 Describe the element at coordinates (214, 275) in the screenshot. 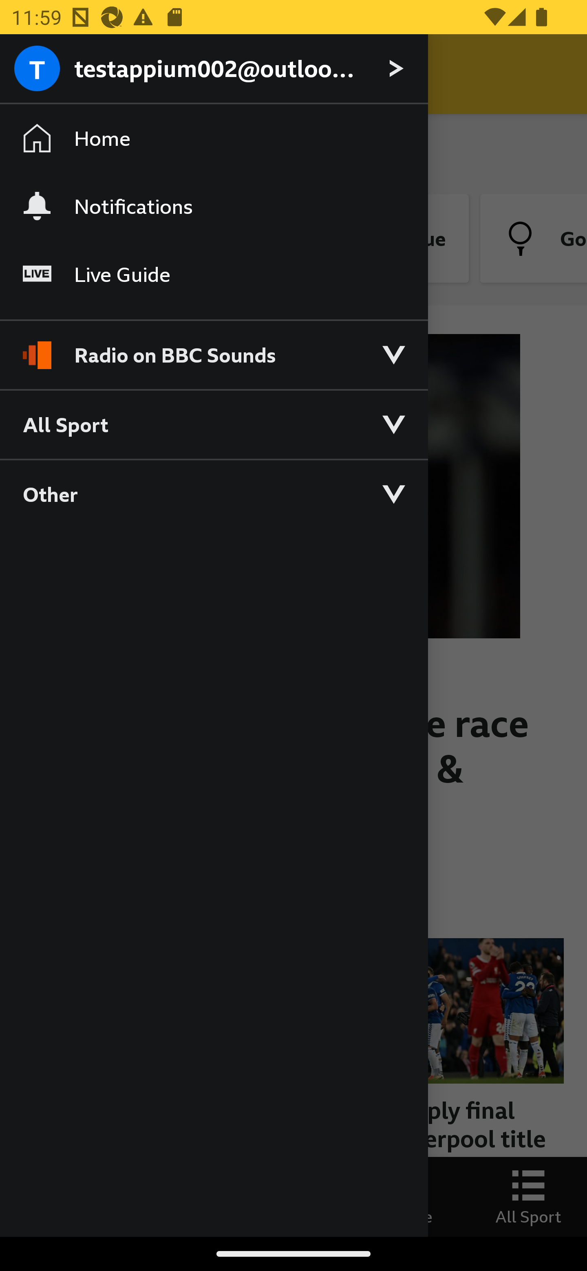

I see `Live Guide` at that location.